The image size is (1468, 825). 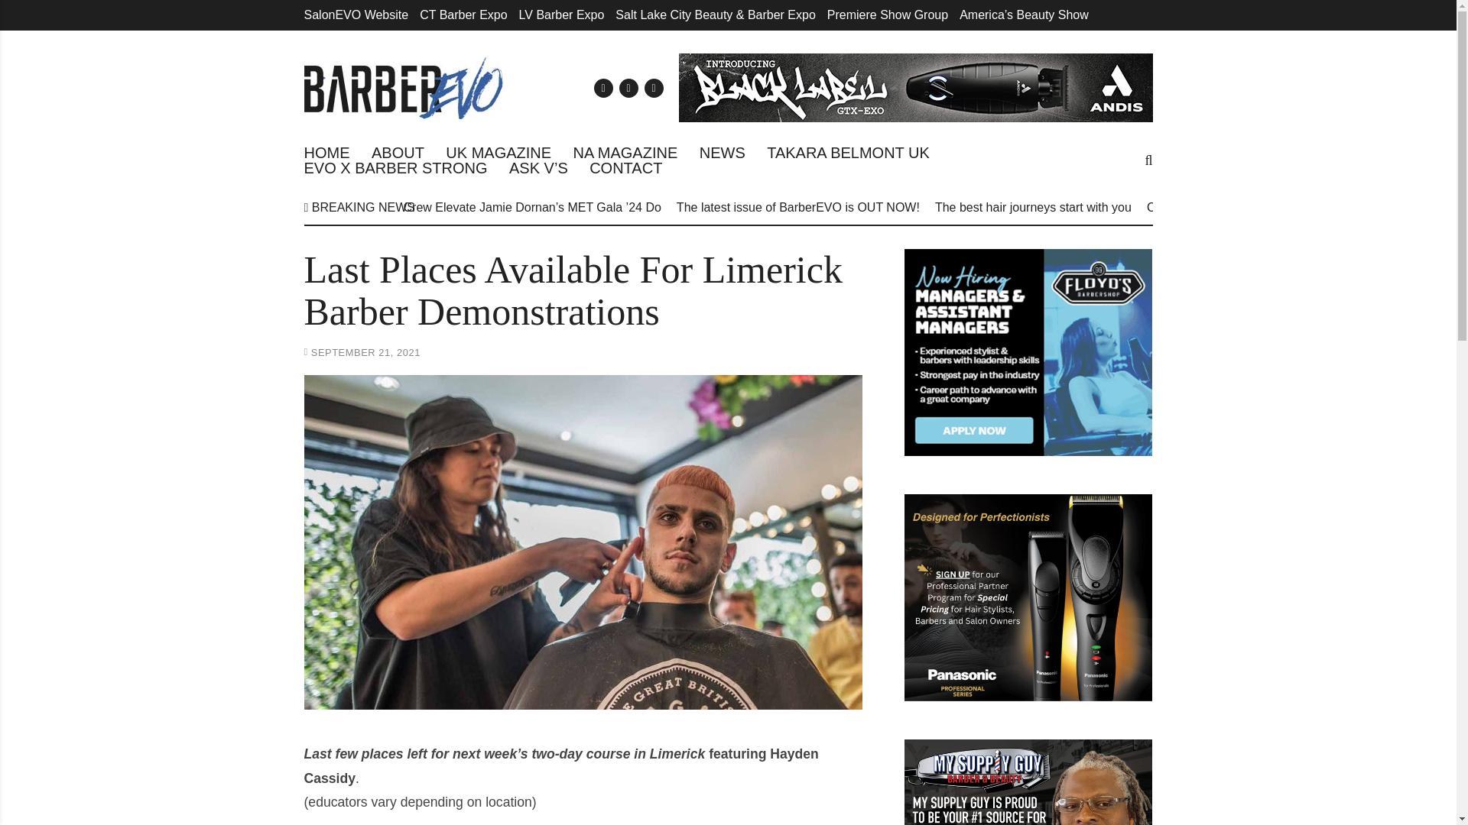 I want to click on NEWS, so click(x=723, y=153).